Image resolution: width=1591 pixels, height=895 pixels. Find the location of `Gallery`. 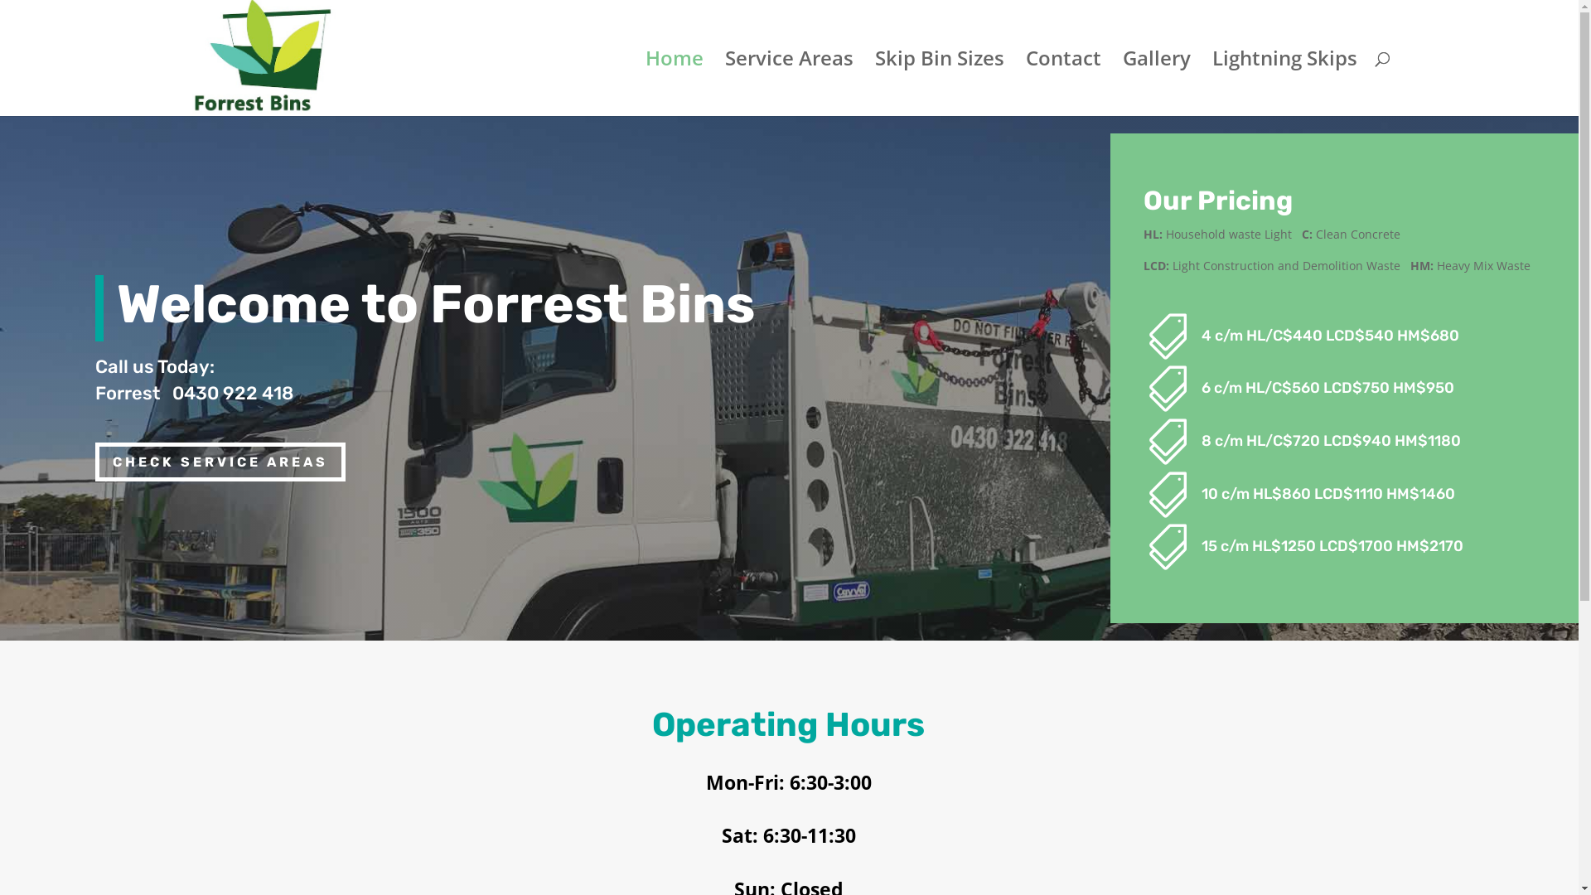

Gallery is located at coordinates (1156, 85).